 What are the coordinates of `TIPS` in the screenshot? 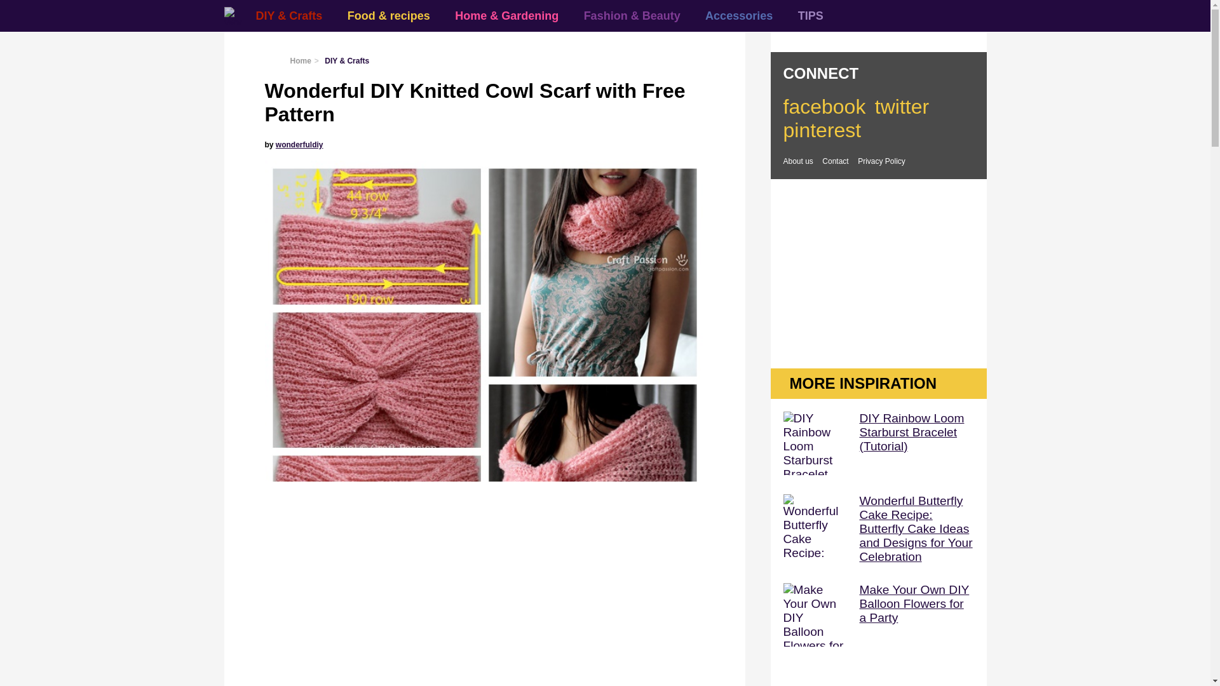 It's located at (811, 15).